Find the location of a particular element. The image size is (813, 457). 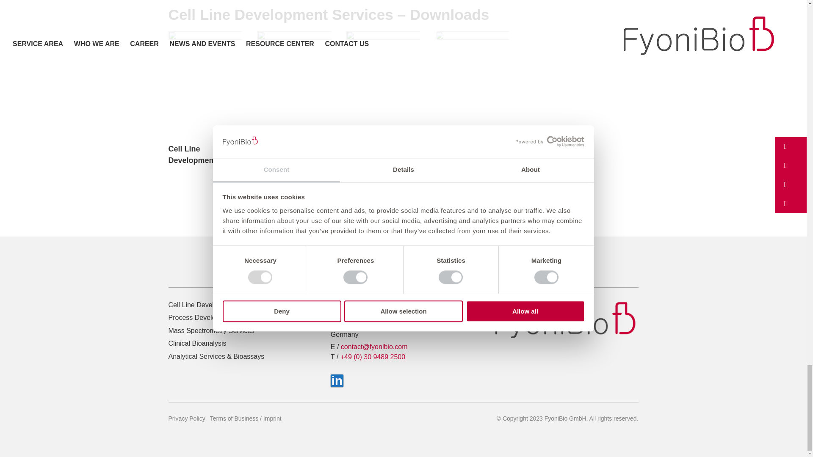

FyoniBio at LinkedIn is located at coordinates (337, 380).